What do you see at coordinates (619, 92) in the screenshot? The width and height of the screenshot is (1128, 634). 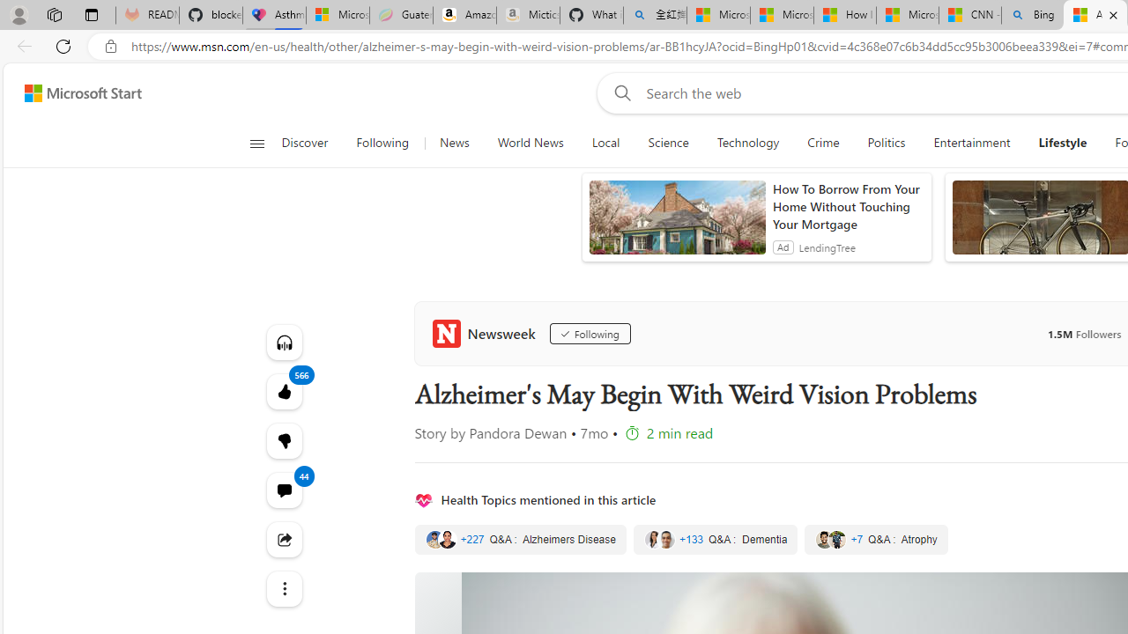 I see `Web search` at bounding box center [619, 92].